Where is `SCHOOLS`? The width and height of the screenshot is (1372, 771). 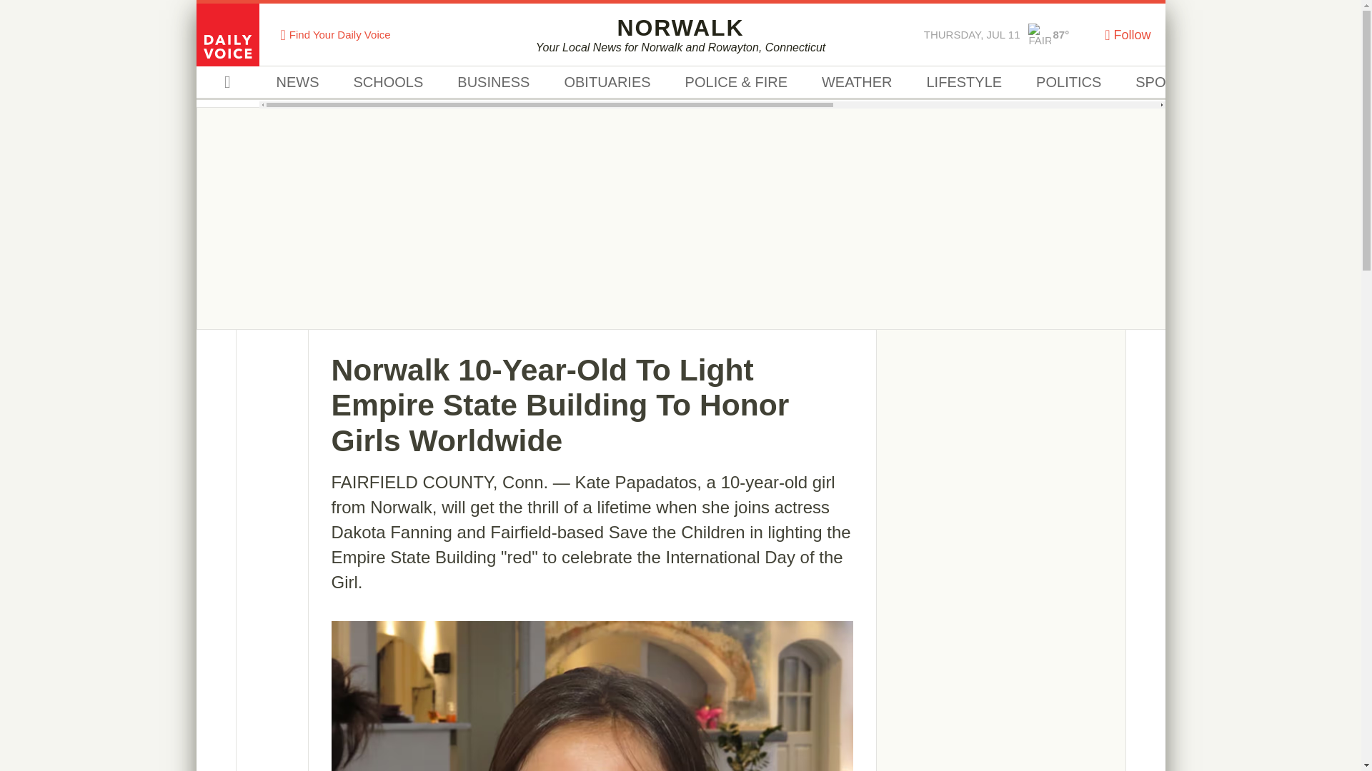 SCHOOLS is located at coordinates (388, 83).